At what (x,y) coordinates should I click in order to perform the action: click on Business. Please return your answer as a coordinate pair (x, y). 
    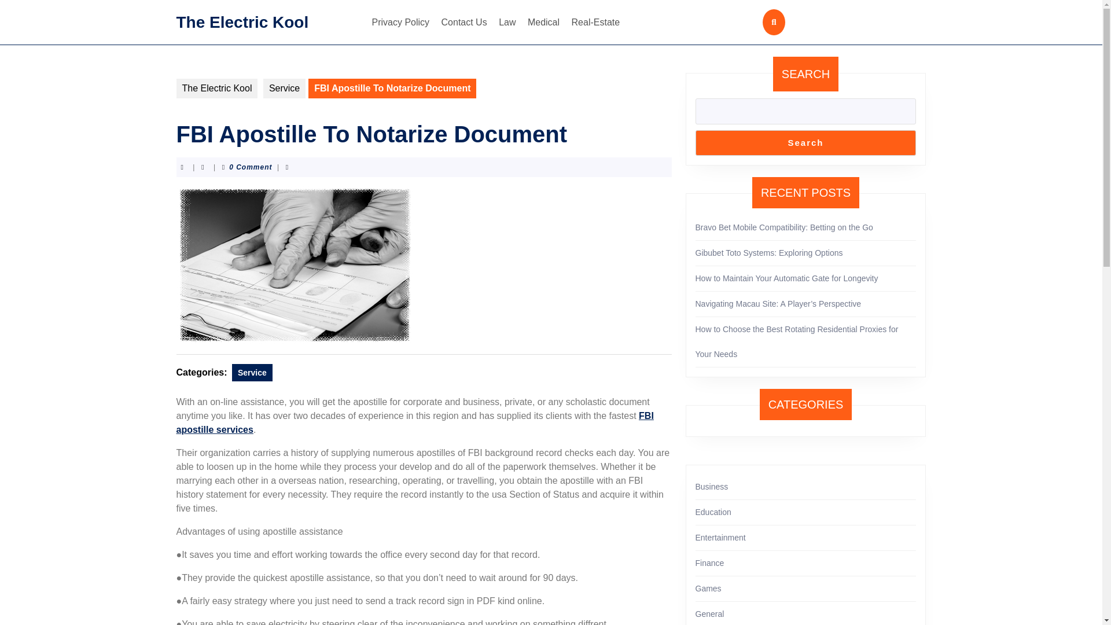
    Looking at the image, I should click on (712, 486).